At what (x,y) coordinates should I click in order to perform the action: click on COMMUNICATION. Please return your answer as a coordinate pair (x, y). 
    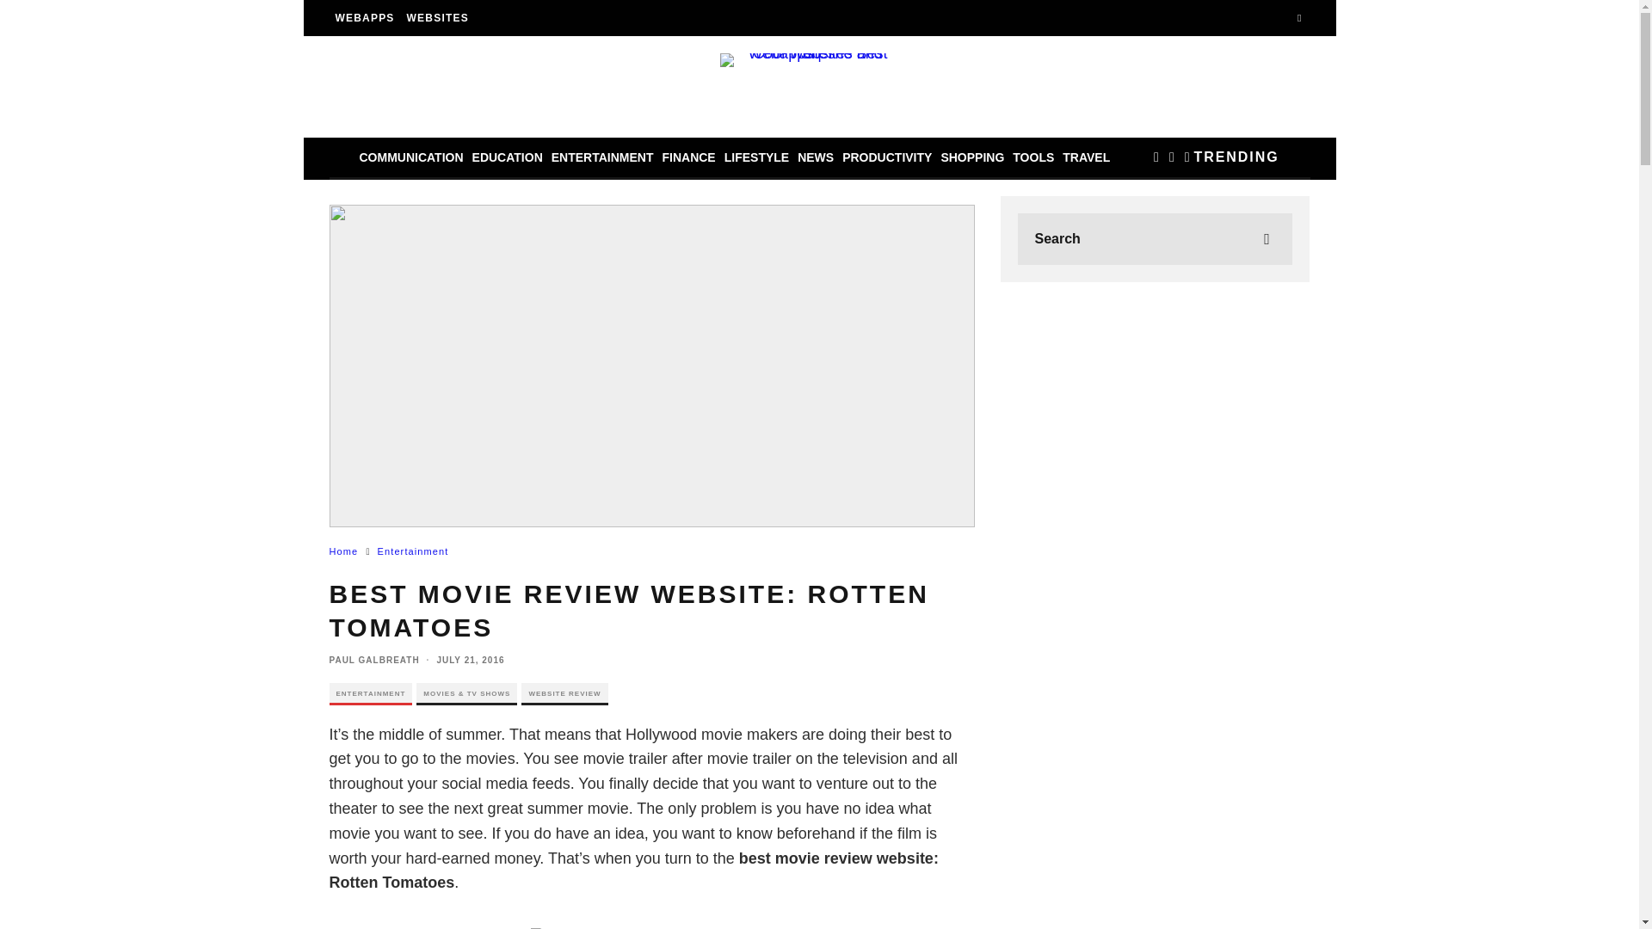
    Looking at the image, I should click on (411, 157).